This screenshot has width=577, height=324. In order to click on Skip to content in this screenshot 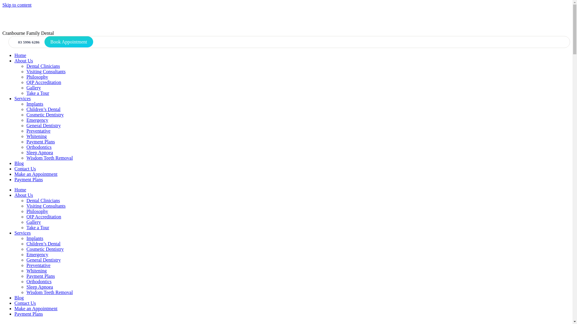, I will do `click(17, 5)`.